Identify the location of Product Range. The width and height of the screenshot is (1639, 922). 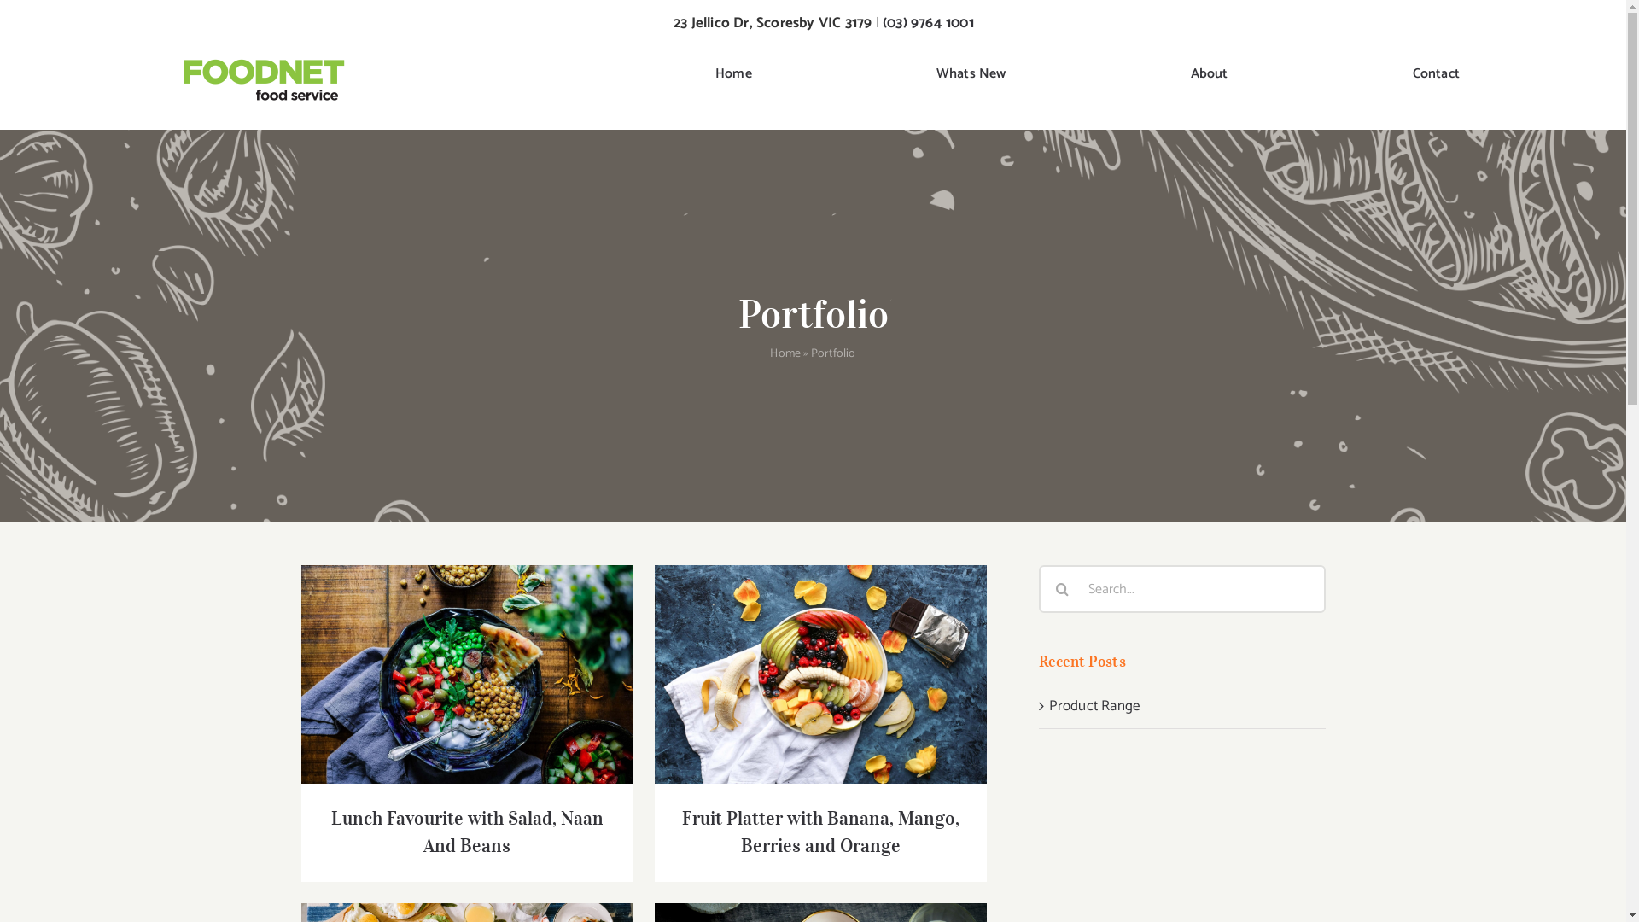
(1094, 706).